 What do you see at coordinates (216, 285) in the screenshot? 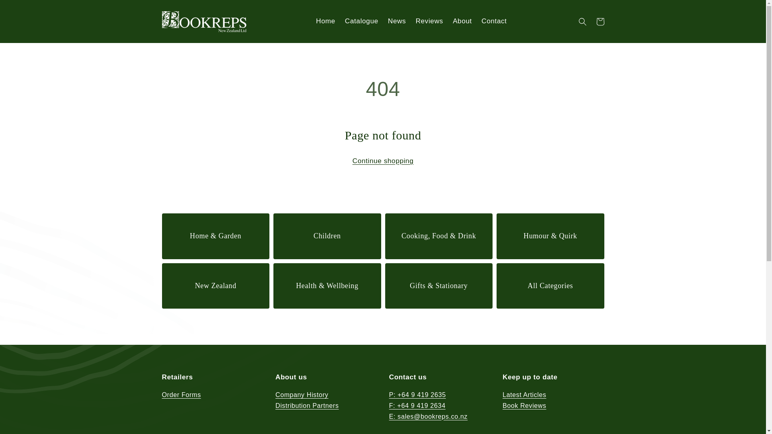
I see `New Zealand` at bounding box center [216, 285].